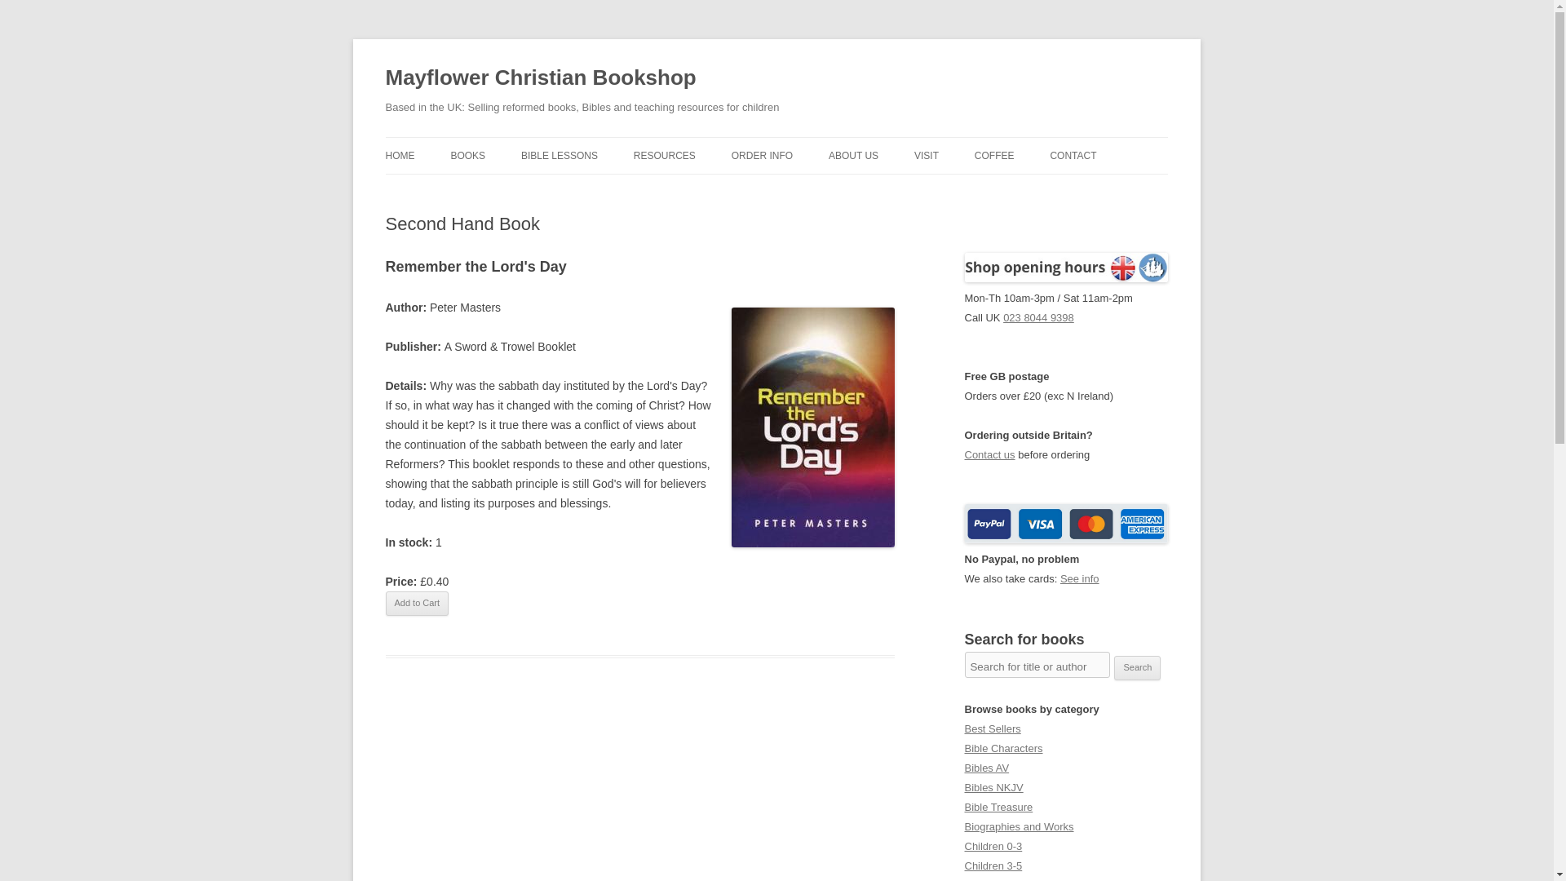 The height and width of the screenshot is (881, 1566). Describe the element at coordinates (416, 603) in the screenshot. I see `Add to Cart` at that location.